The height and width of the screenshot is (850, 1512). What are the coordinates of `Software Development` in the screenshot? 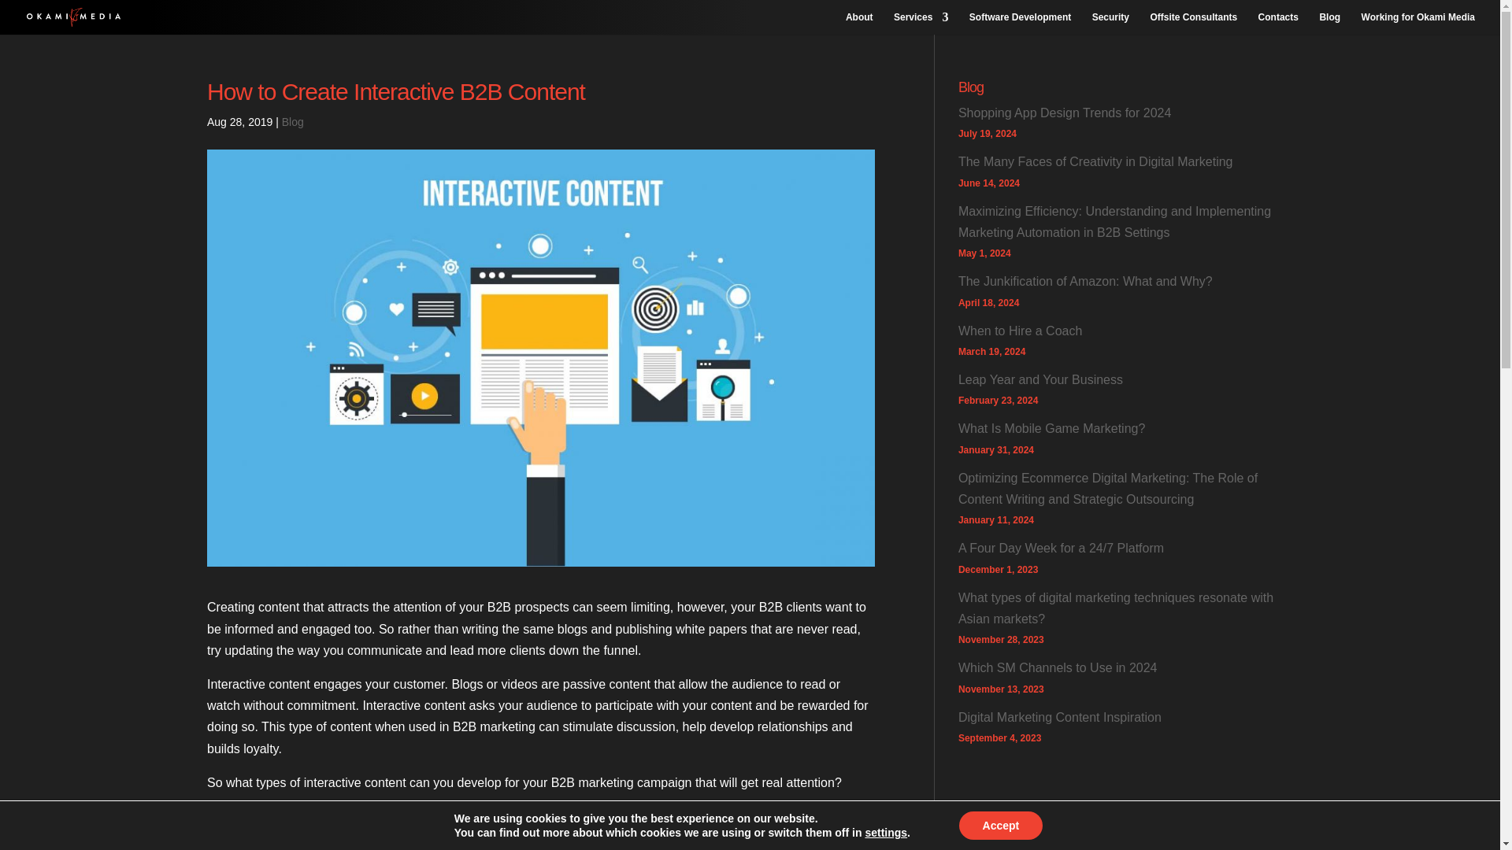 It's located at (1019, 24).